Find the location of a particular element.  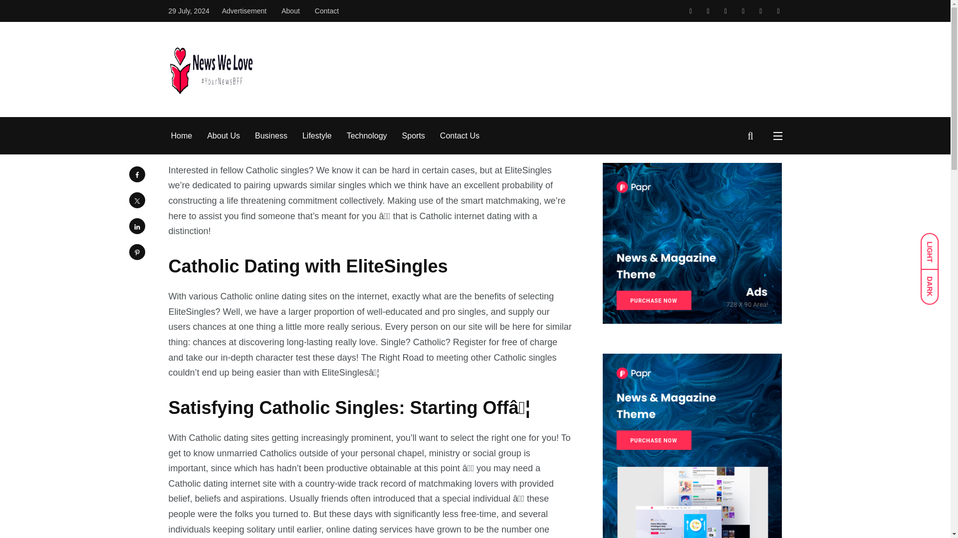

Go to the Uncategorized Category archives. is located at coordinates (279, 15).